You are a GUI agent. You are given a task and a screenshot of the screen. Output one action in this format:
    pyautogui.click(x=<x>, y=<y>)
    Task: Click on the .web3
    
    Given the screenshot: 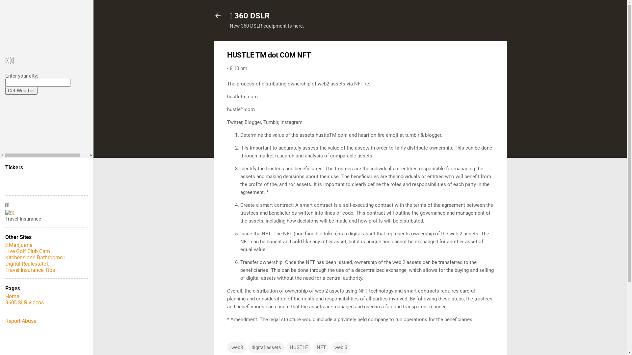 What is the action you would take?
    pyautogui.click(x=236, y=347)
    